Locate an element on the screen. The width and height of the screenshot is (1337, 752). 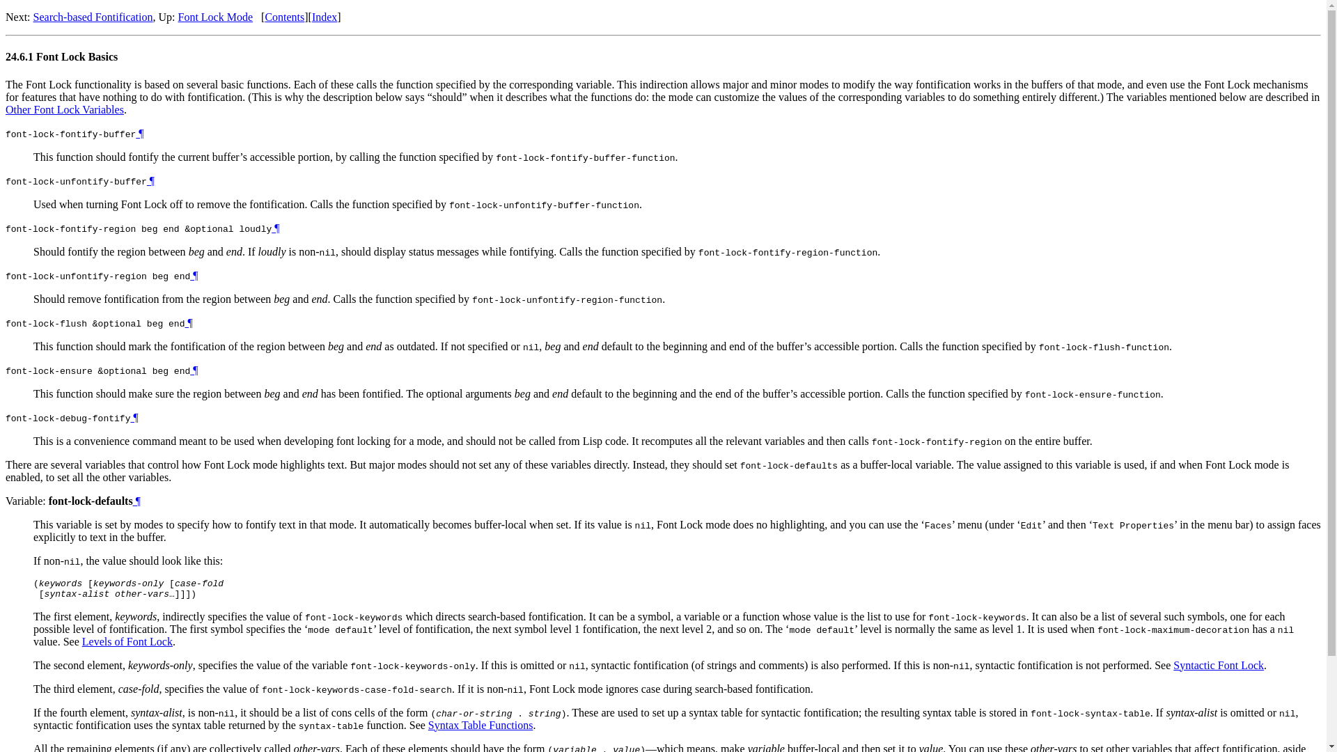
Table of contents is located at coordinates (284, 17).